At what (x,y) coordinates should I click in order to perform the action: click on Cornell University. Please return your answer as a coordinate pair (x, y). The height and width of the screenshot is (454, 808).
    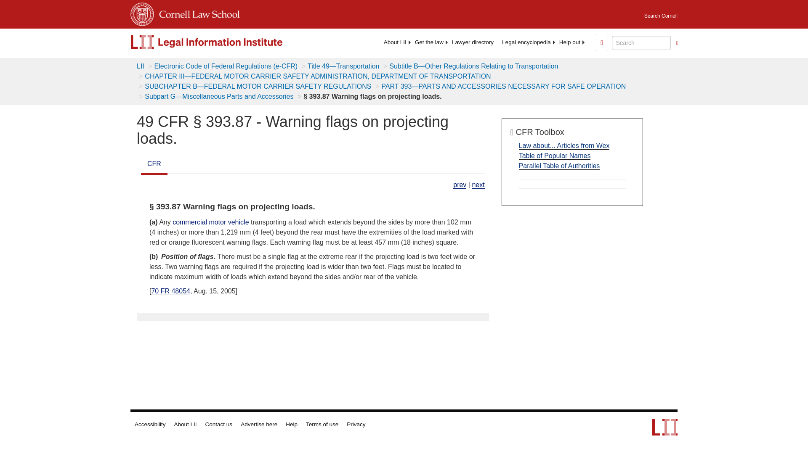
    Looking at the image, I should click on (142, 13).